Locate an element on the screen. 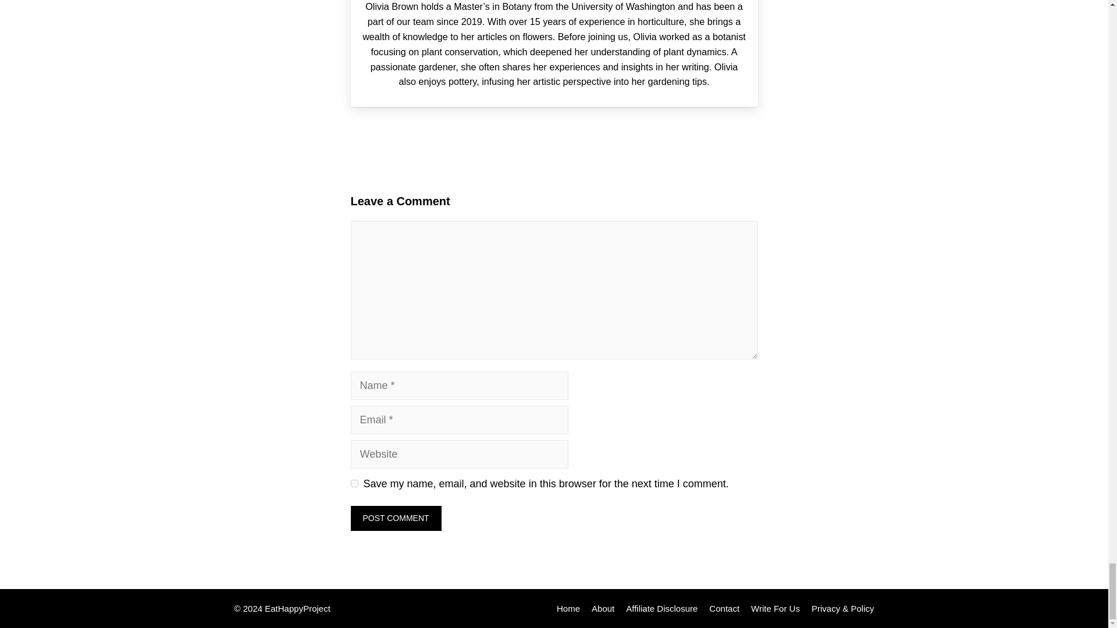 The height and width of the screenshot is (628, 1117). yes is located at coordinates (354, 484).